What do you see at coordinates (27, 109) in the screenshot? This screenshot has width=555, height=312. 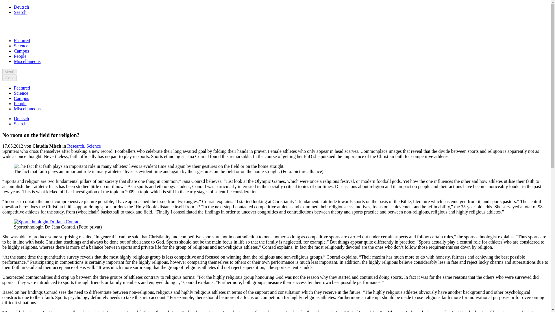 I see `Miscellaneous` at bounding box center [27, 109].